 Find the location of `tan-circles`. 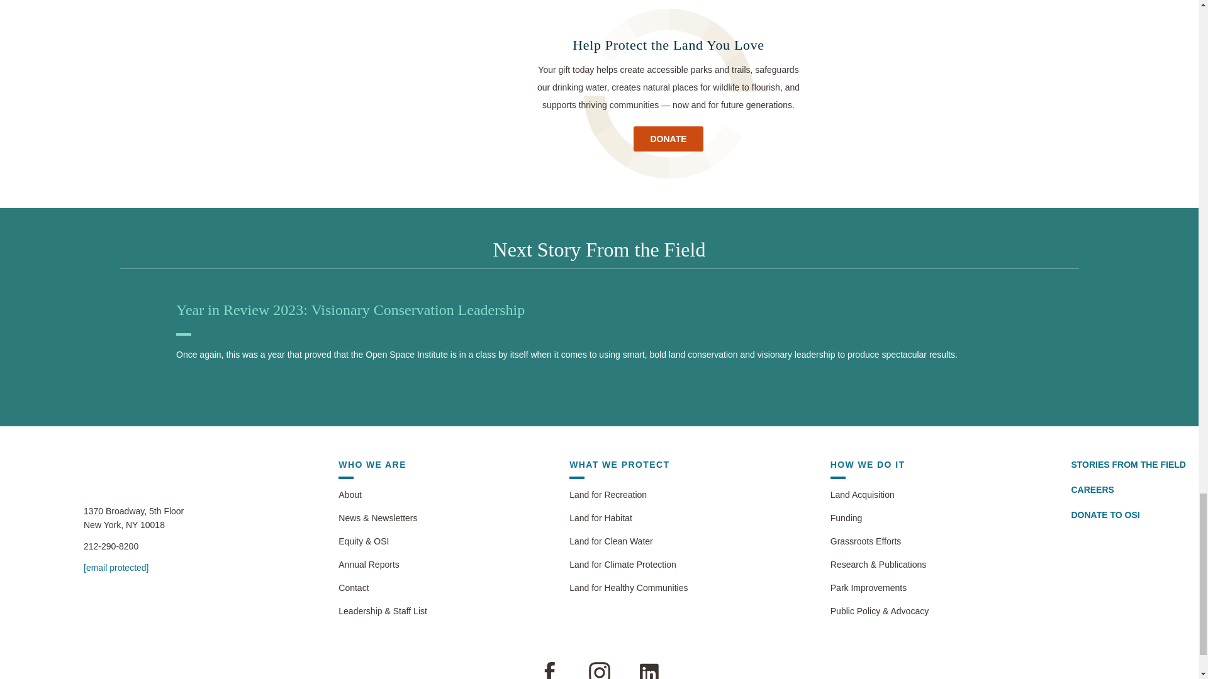

tan-circles is located at coordinates (668, 94).